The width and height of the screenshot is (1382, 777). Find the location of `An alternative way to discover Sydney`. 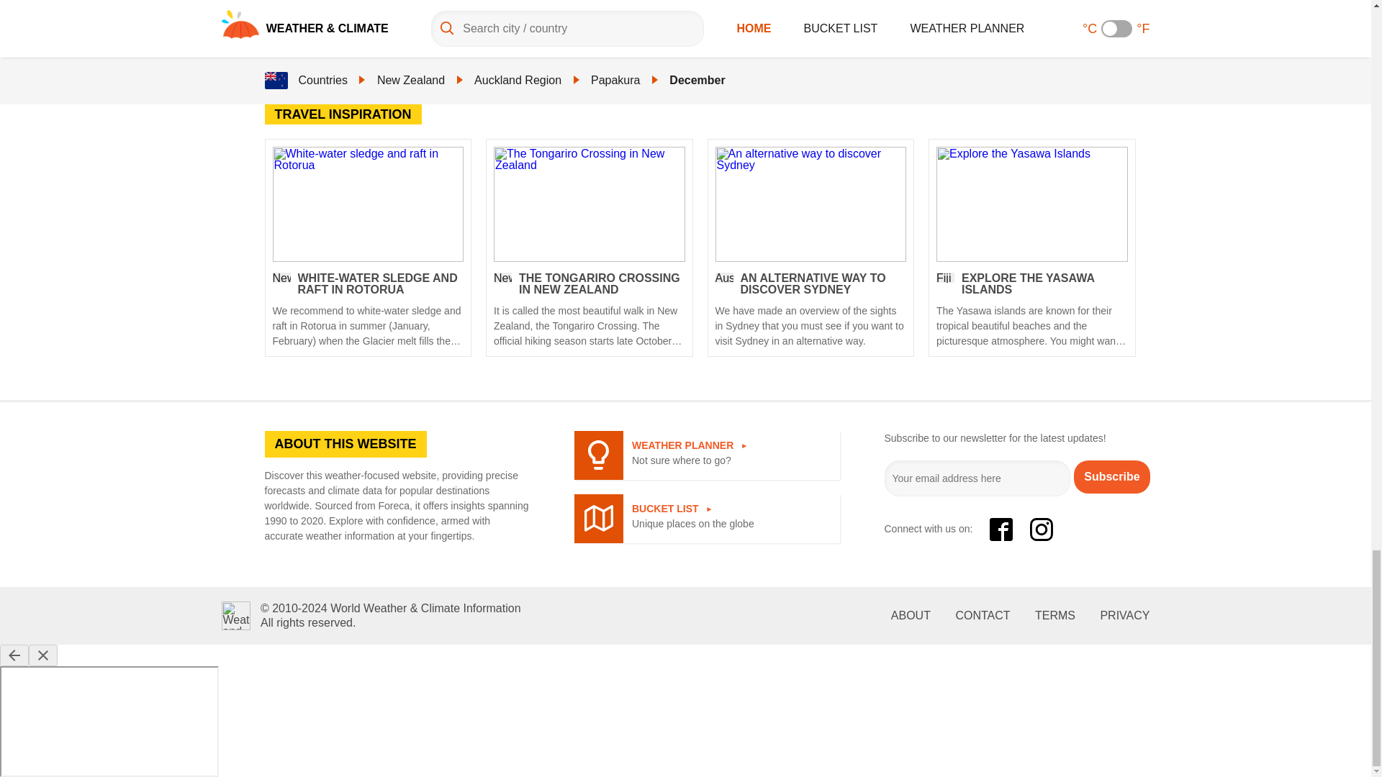

An alternative way to discover Sydney is located at coordinates (810, 311).